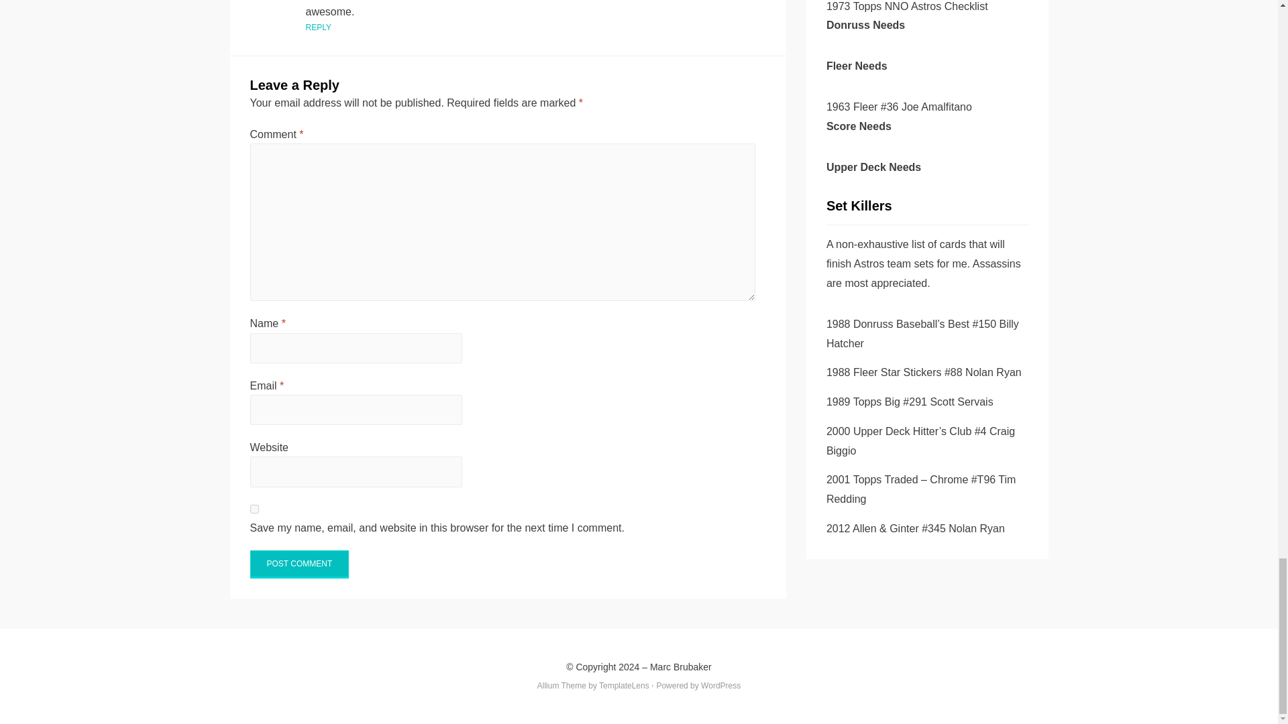 The width and height of the screenshot is (1288, 724). What do you see at coordinates (254, 508) in the screenshot?
I see `yes` at bounding box center [254, 508].